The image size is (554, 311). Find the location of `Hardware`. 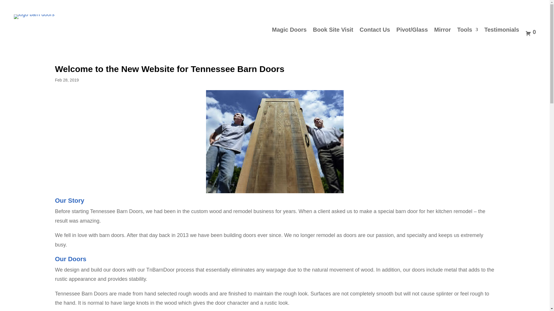

Hardware is located at coordinates (527, 7).